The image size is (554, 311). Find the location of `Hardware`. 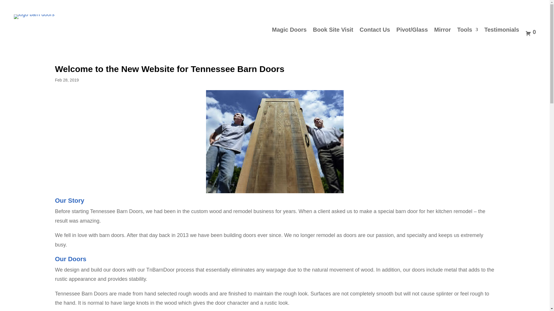

Hardware is located at coordinates (527, 7).